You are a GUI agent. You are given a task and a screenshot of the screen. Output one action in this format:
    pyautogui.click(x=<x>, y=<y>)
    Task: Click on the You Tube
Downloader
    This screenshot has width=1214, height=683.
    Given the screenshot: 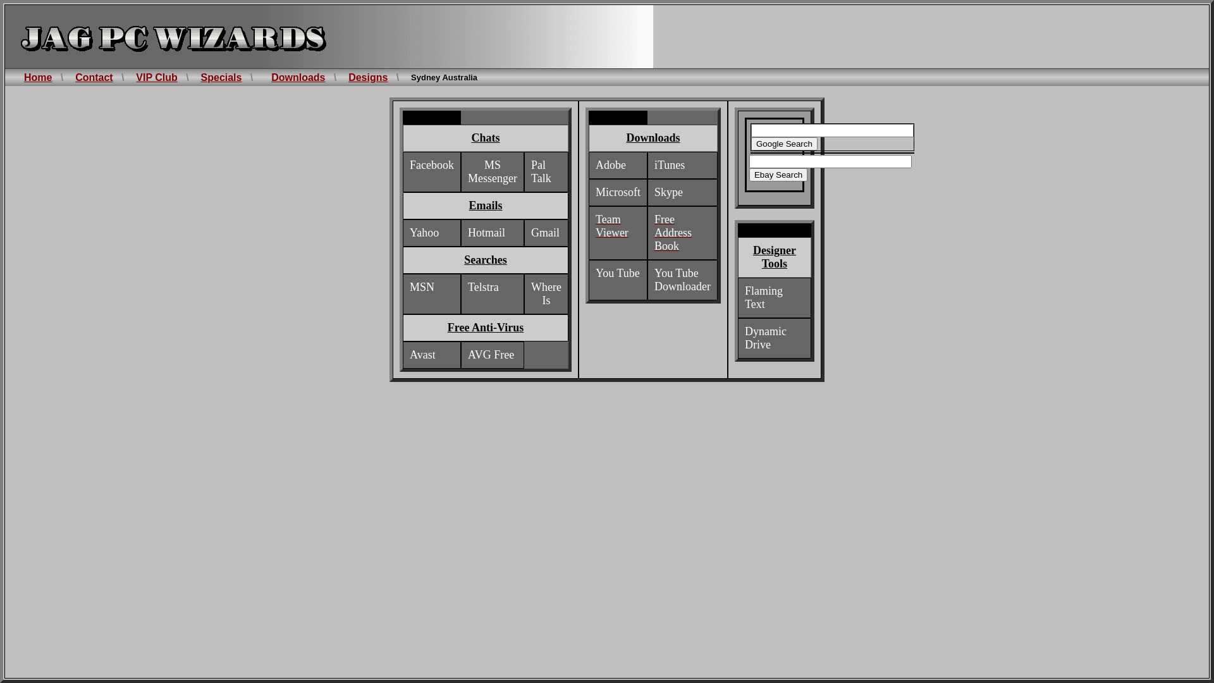 What is the action you would take?
    pyautogui.click(x=683, y=280)
    